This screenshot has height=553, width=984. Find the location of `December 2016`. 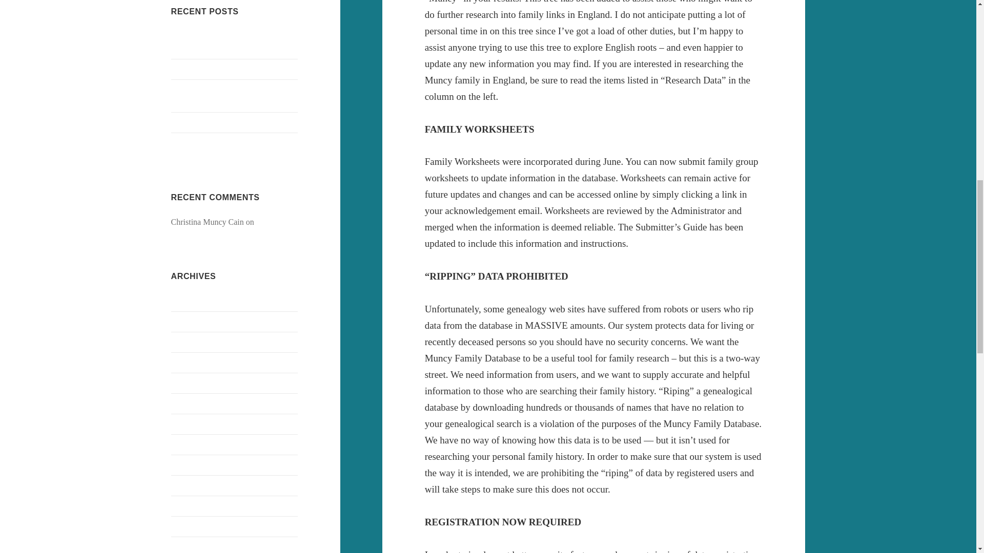

December 2016 is located at coordinates (197, 484).